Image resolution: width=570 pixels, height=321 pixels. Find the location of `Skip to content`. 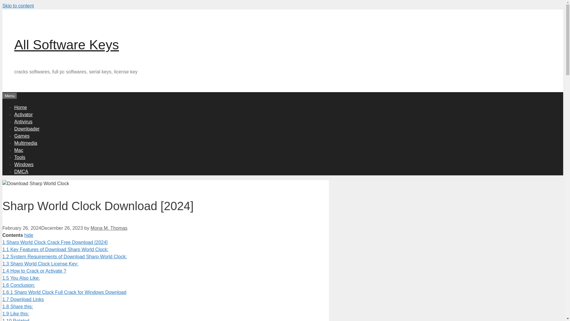

Skip to content is located at coordinates (18, 6).